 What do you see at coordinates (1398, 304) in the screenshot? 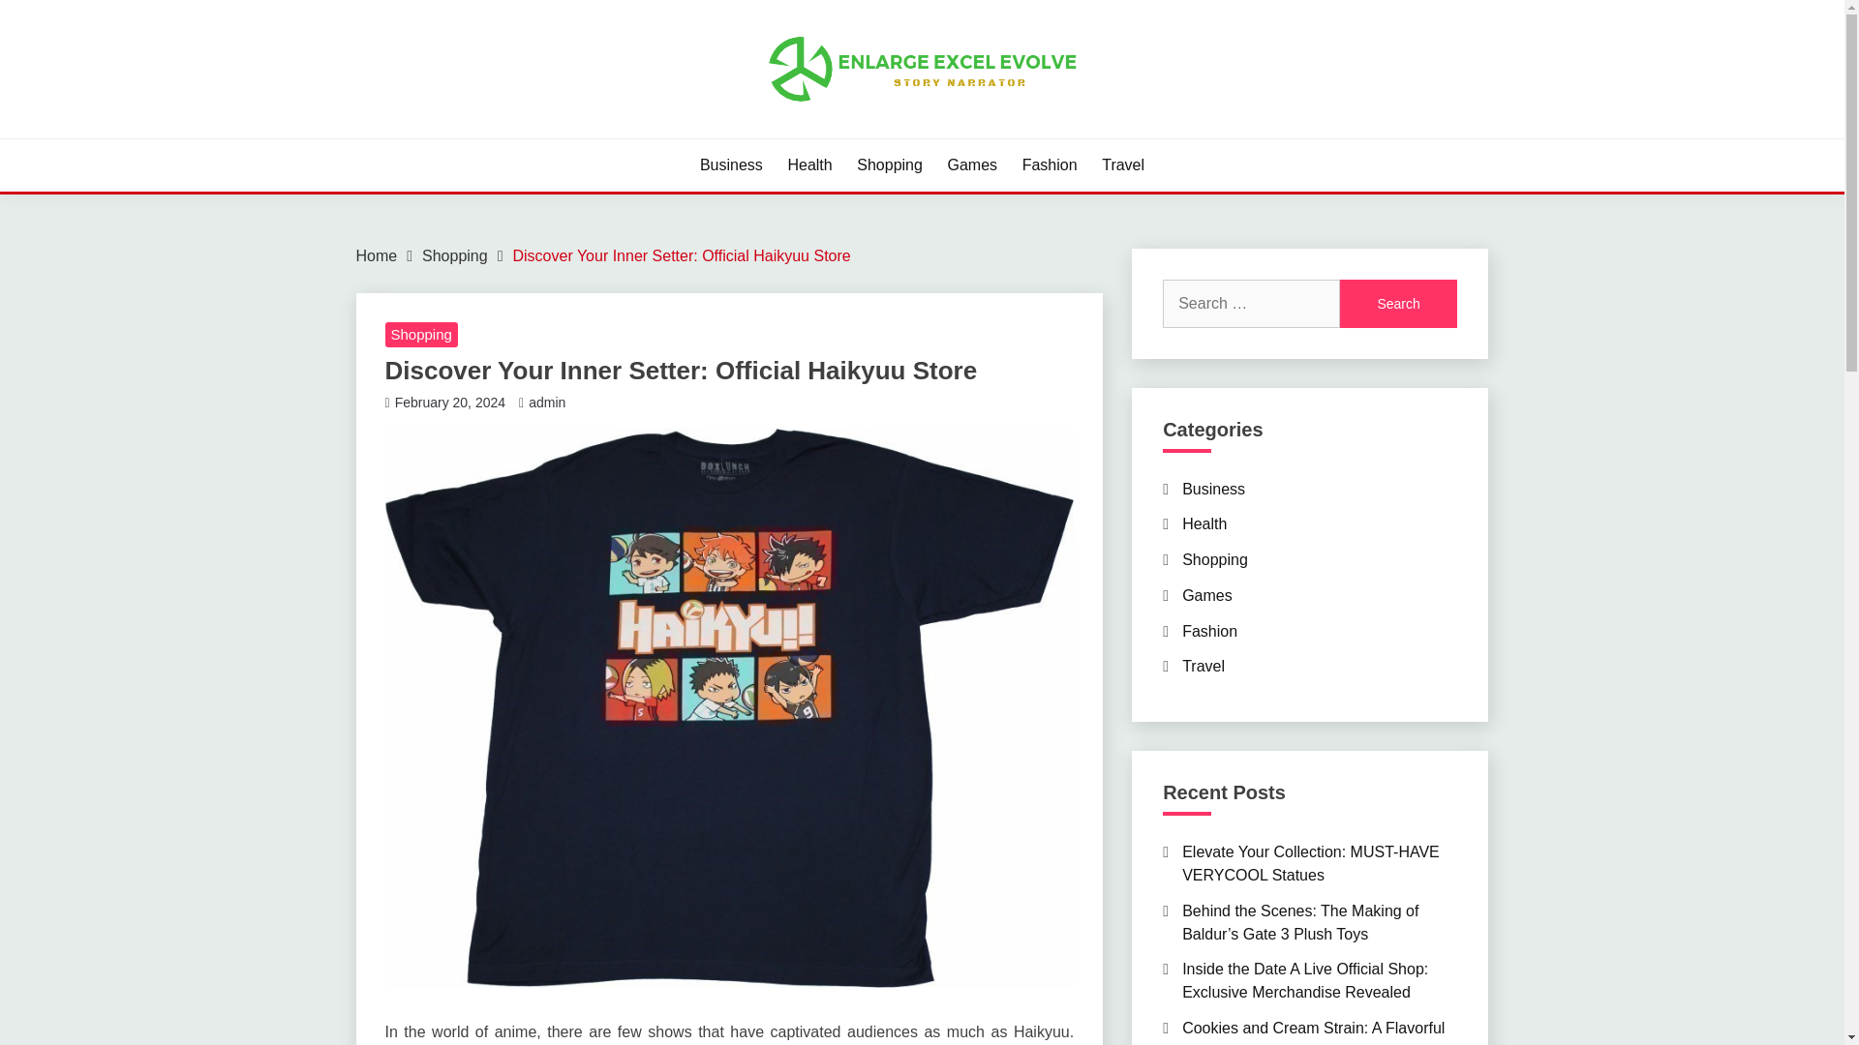
I see `Search` at bounding box center [1398, 304].